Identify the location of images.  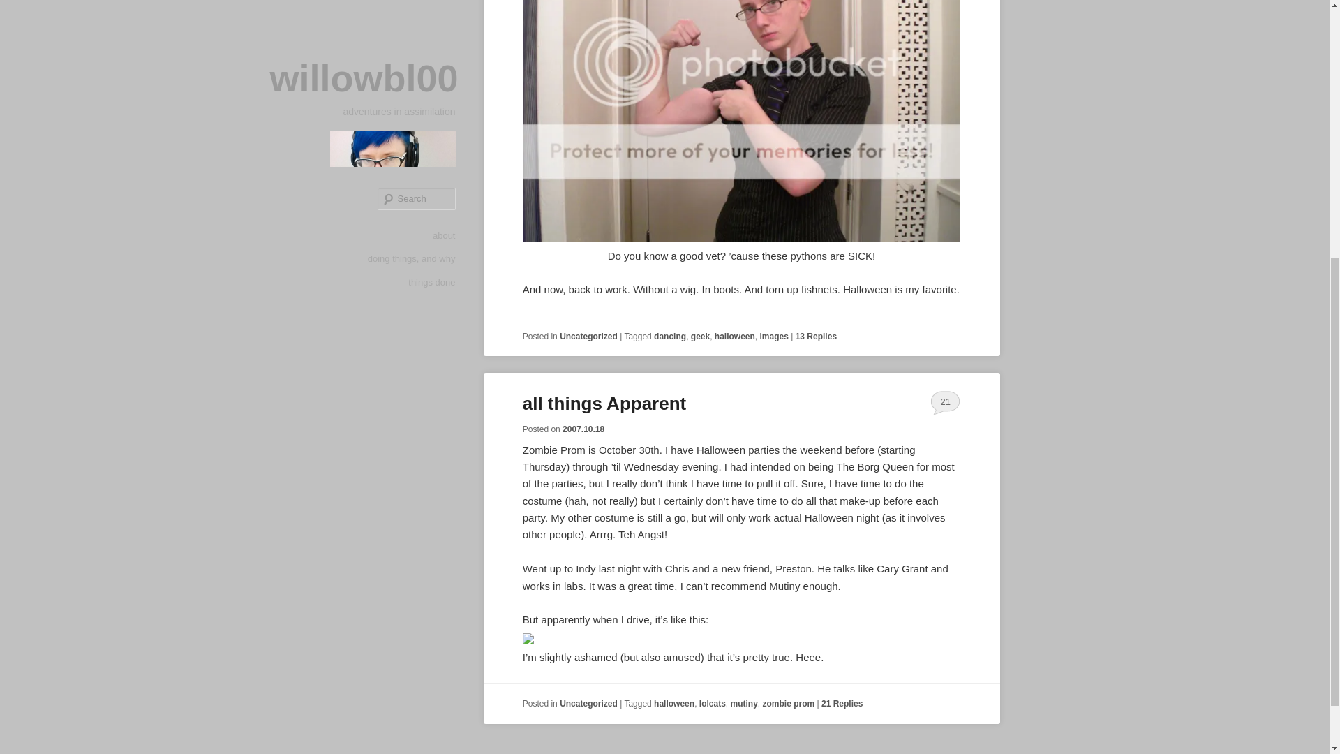
(774, 337).